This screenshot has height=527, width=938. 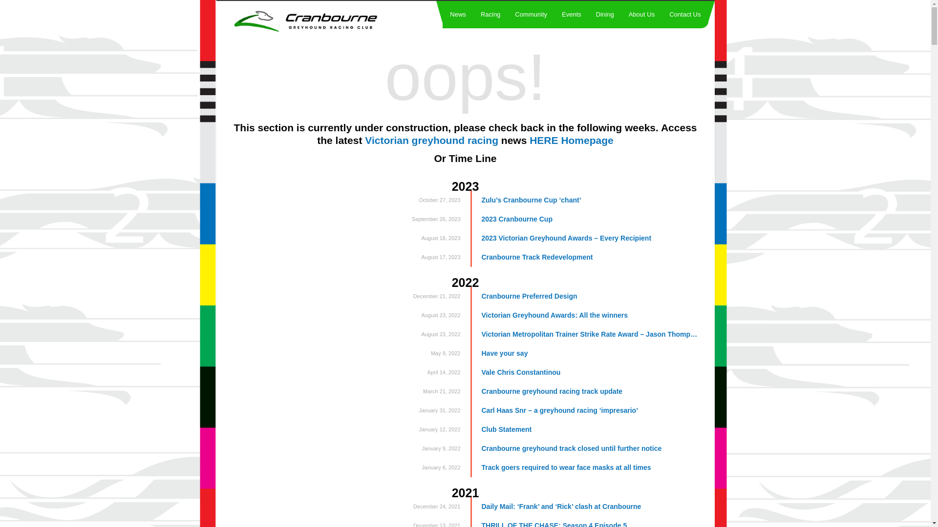 What do you see at coordinates (584, 373) in the screenshot?
I see `Vale Chris Constantinou` at bounding box center [584, 373].